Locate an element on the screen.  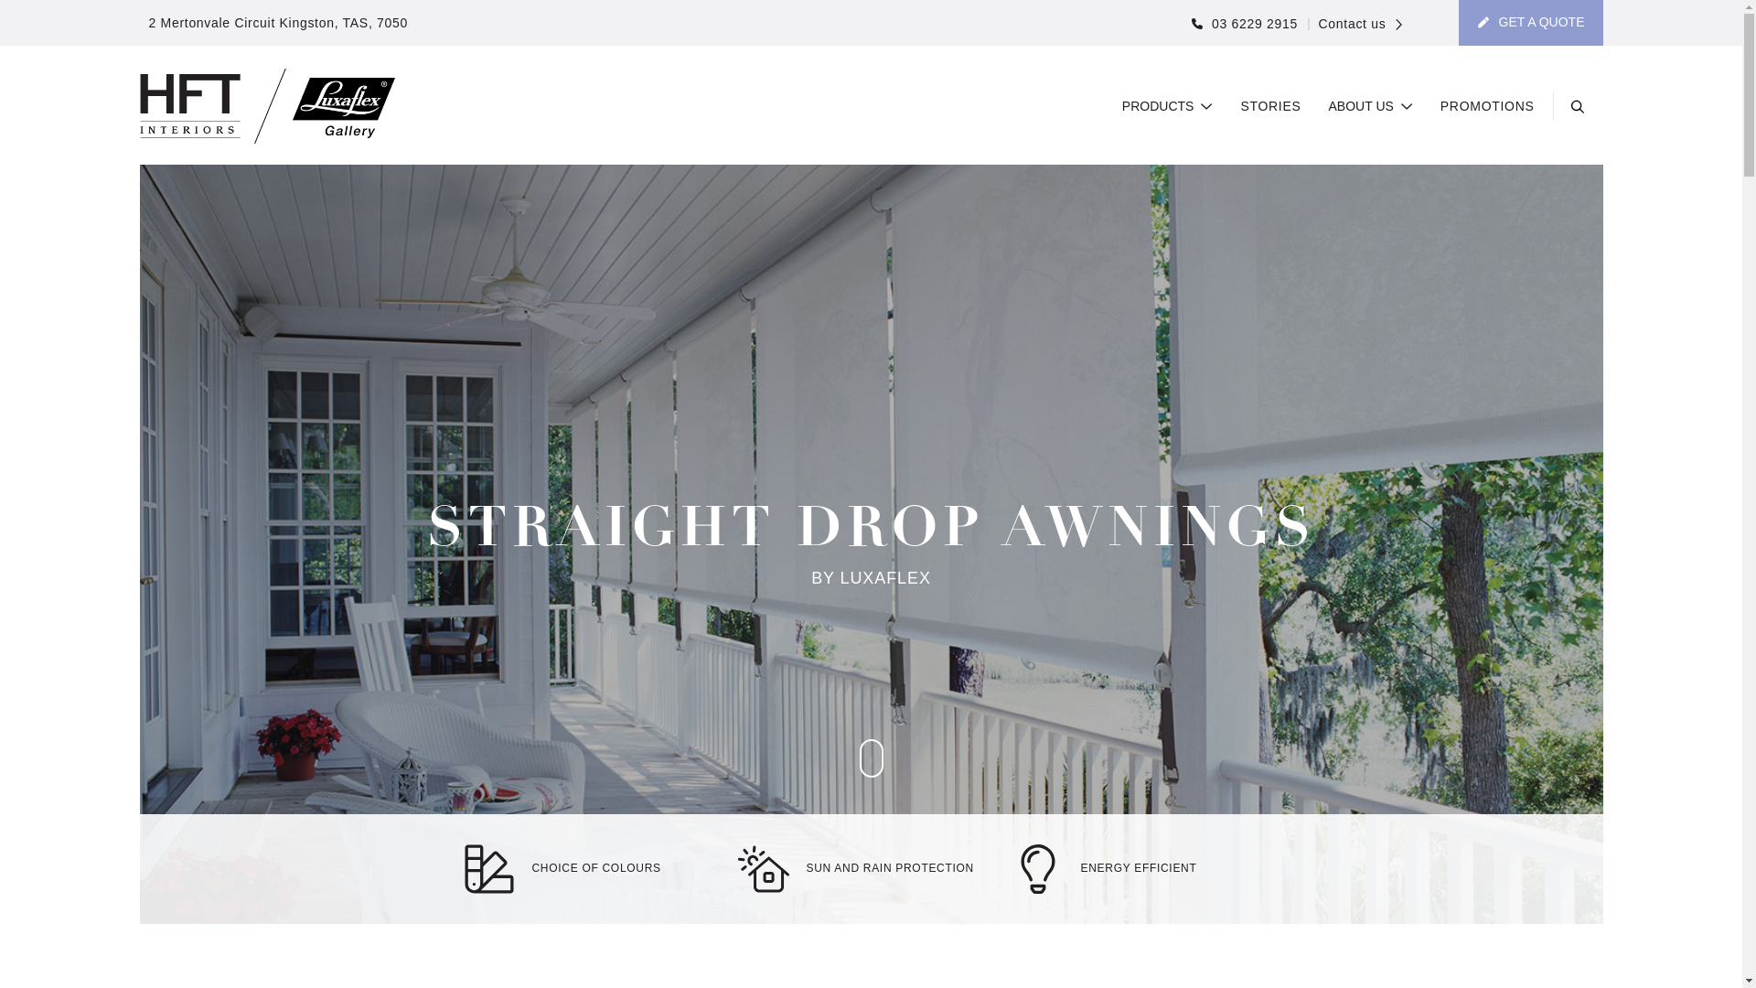
ABOUT US is located at coordinates (1371, 107).